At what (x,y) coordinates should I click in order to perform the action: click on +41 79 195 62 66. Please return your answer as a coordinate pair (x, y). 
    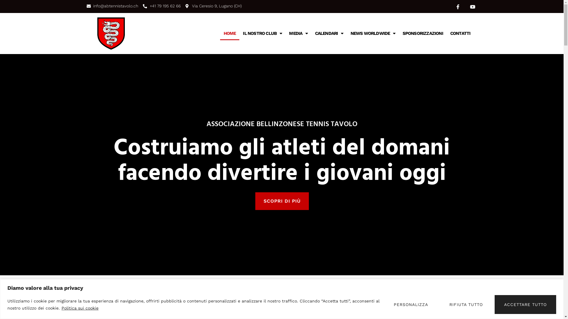
    Looking at the image, I should click on (162, 6).